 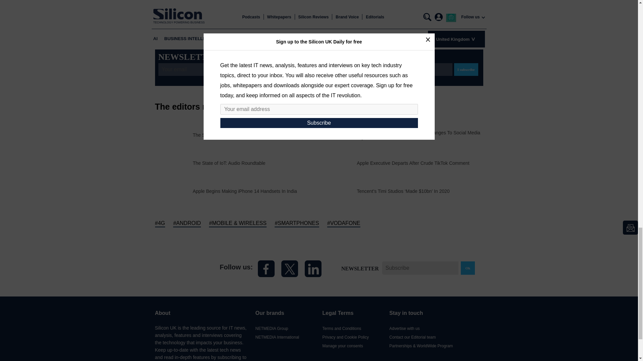 I want to click on 520199Vodafone Launches Super-Powered Budget Smartphone, so click(x=338, y=134).